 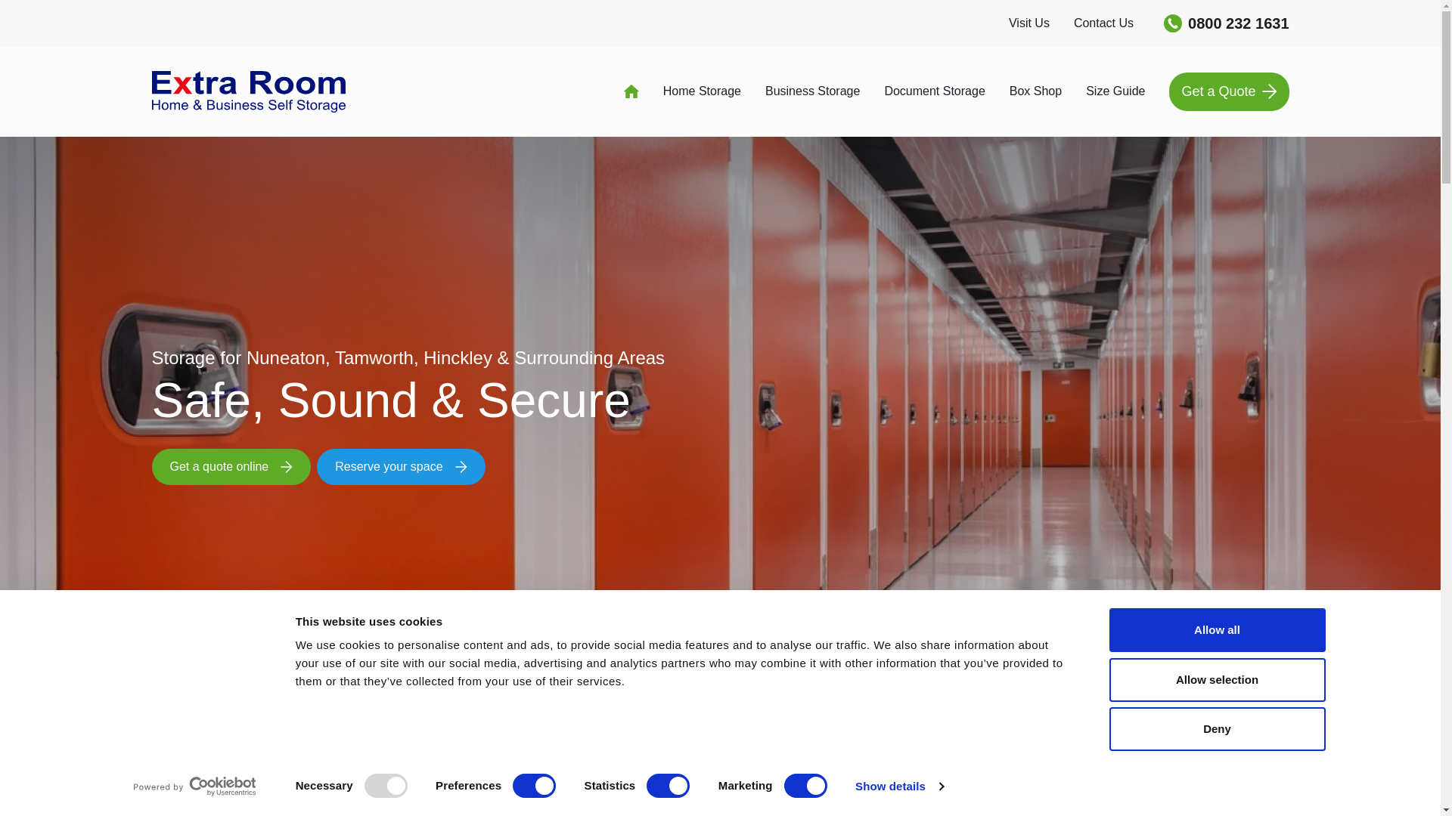 What do you see at coordinates (898, 787) in the screenshot?
I see `Show details` at bounding box center [898, 787].